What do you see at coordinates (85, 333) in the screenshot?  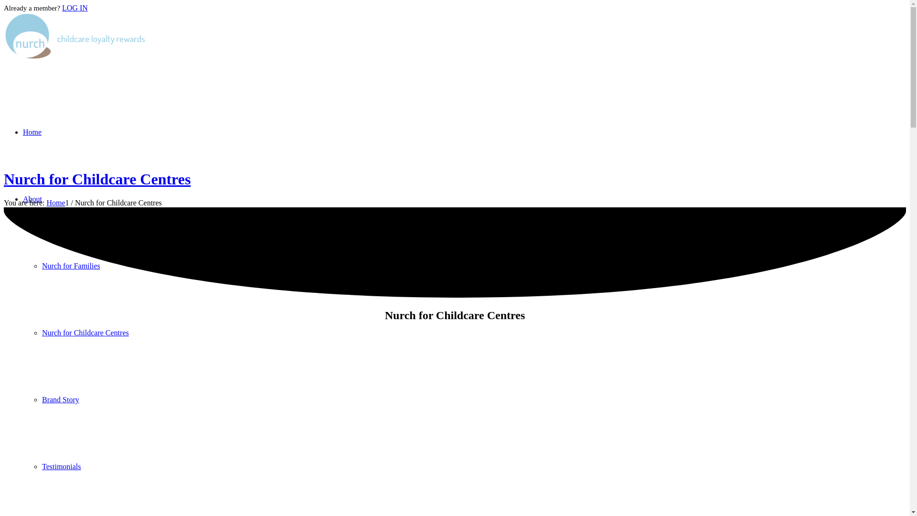 I see `Nurch for Childcare Centres` at bounding box center [85, 333].